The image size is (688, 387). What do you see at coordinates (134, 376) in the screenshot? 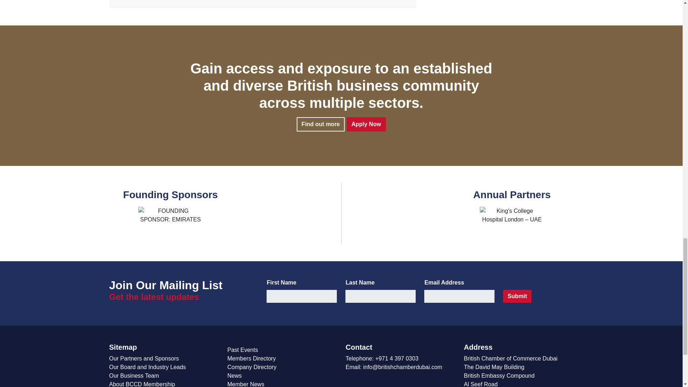
I see `Our Business Team` at bounding box center [134, 376].